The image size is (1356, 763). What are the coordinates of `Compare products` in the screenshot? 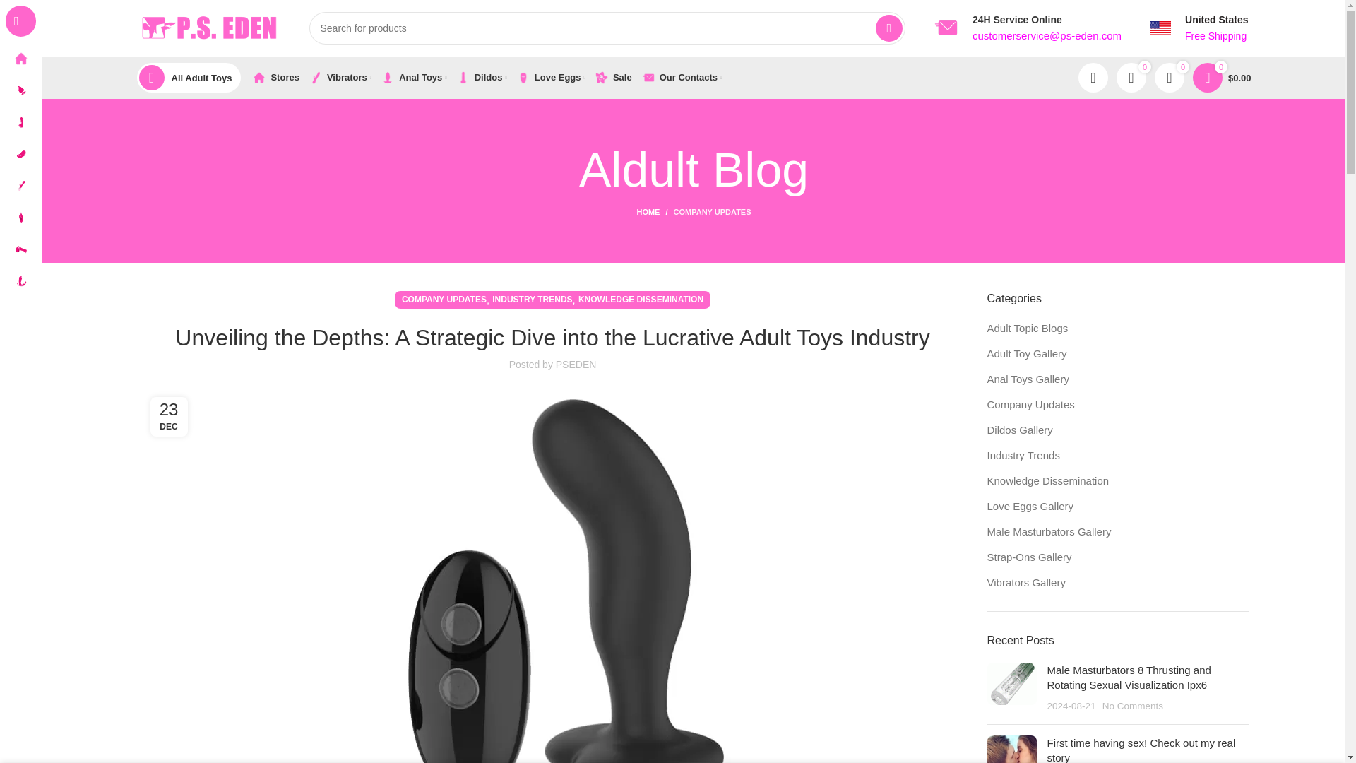 It's located at (1131, 77).